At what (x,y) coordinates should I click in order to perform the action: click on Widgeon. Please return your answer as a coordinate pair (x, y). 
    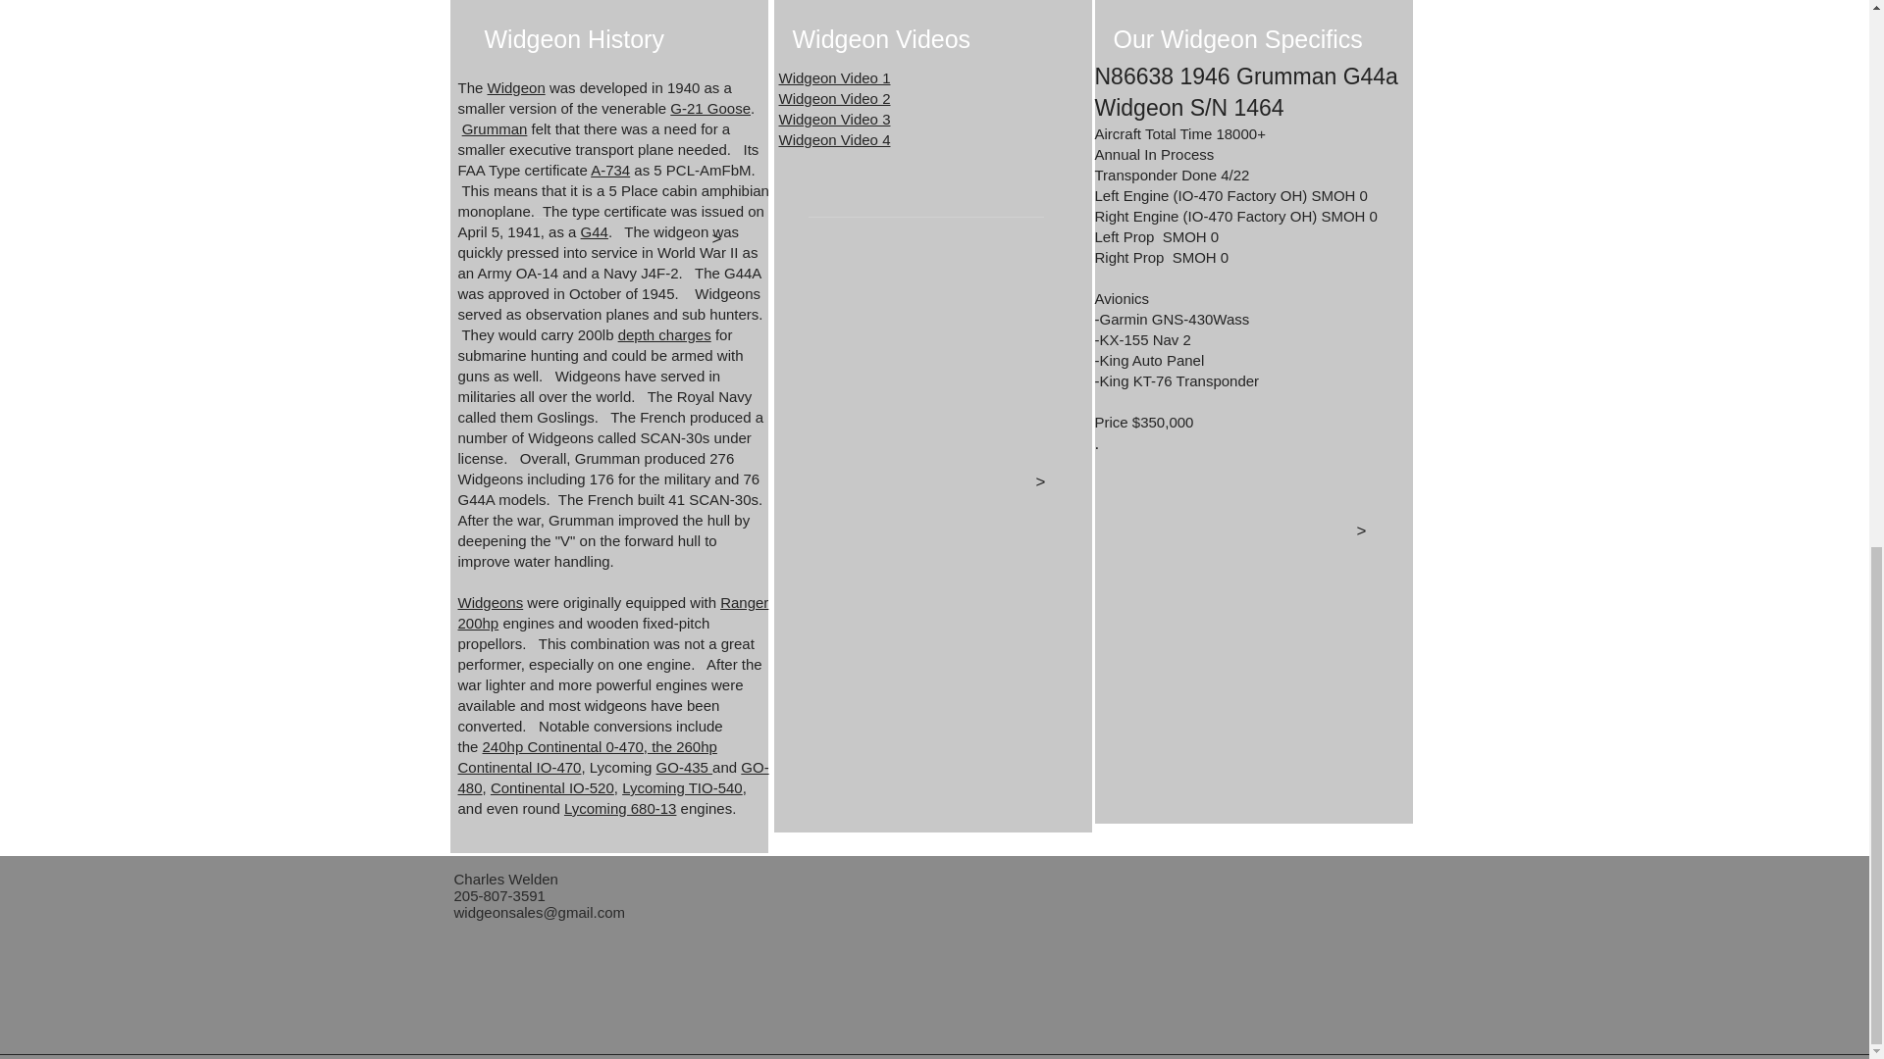
    Looking at the image, I should click on (516, 88).